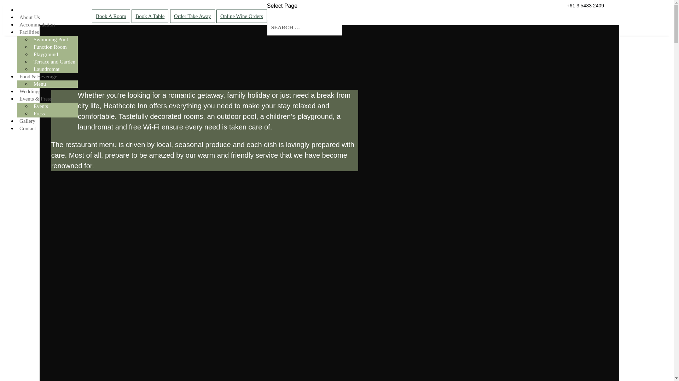 The width and height of the screenshot is (679, 381). Describe the element at coordinates (37, 25) in the screenshot. I see `Accommodation` at that location.